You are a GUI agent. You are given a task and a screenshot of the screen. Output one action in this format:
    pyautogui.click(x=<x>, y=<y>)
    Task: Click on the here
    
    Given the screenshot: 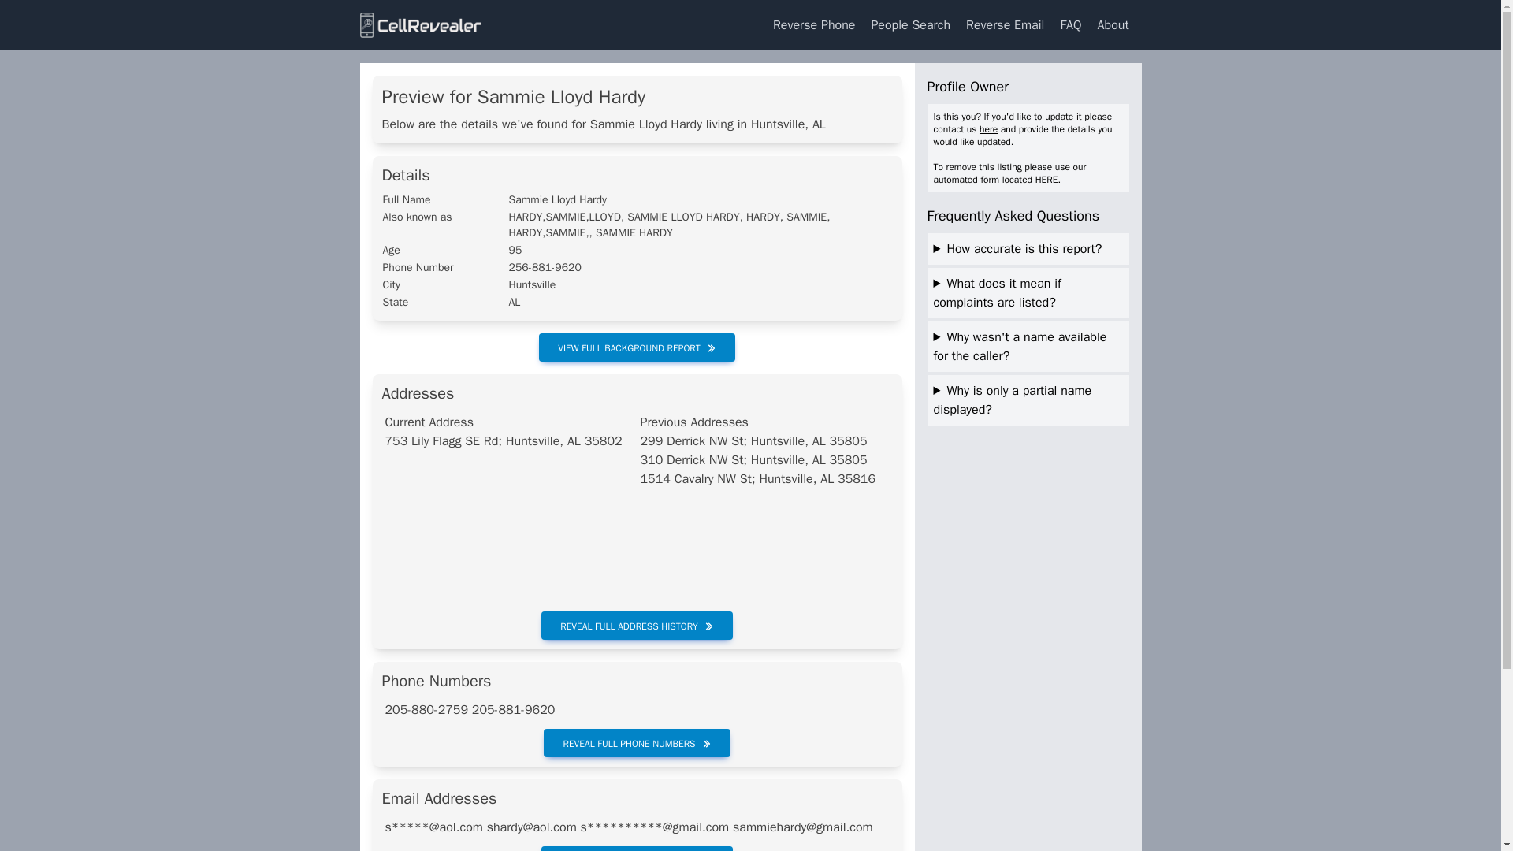 What is the action you would take?
    pyautogui.click(x=988, y=128)
    